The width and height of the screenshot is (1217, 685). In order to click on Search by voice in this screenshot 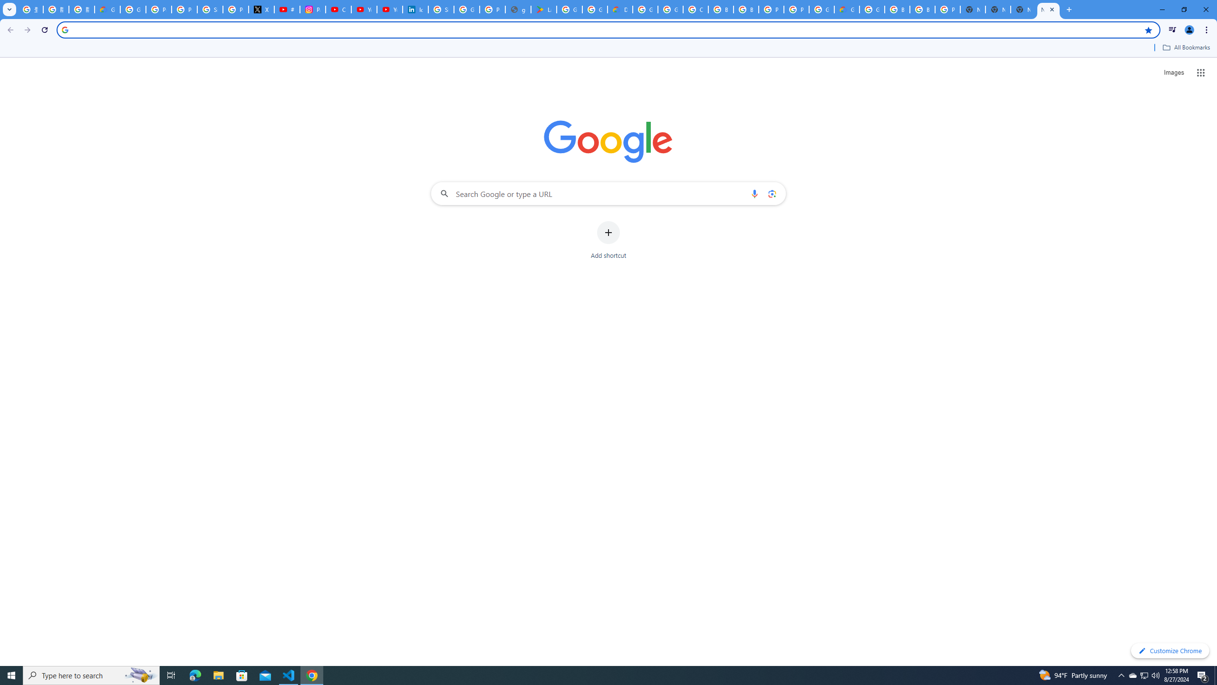, I will do `click(754, 193)`.